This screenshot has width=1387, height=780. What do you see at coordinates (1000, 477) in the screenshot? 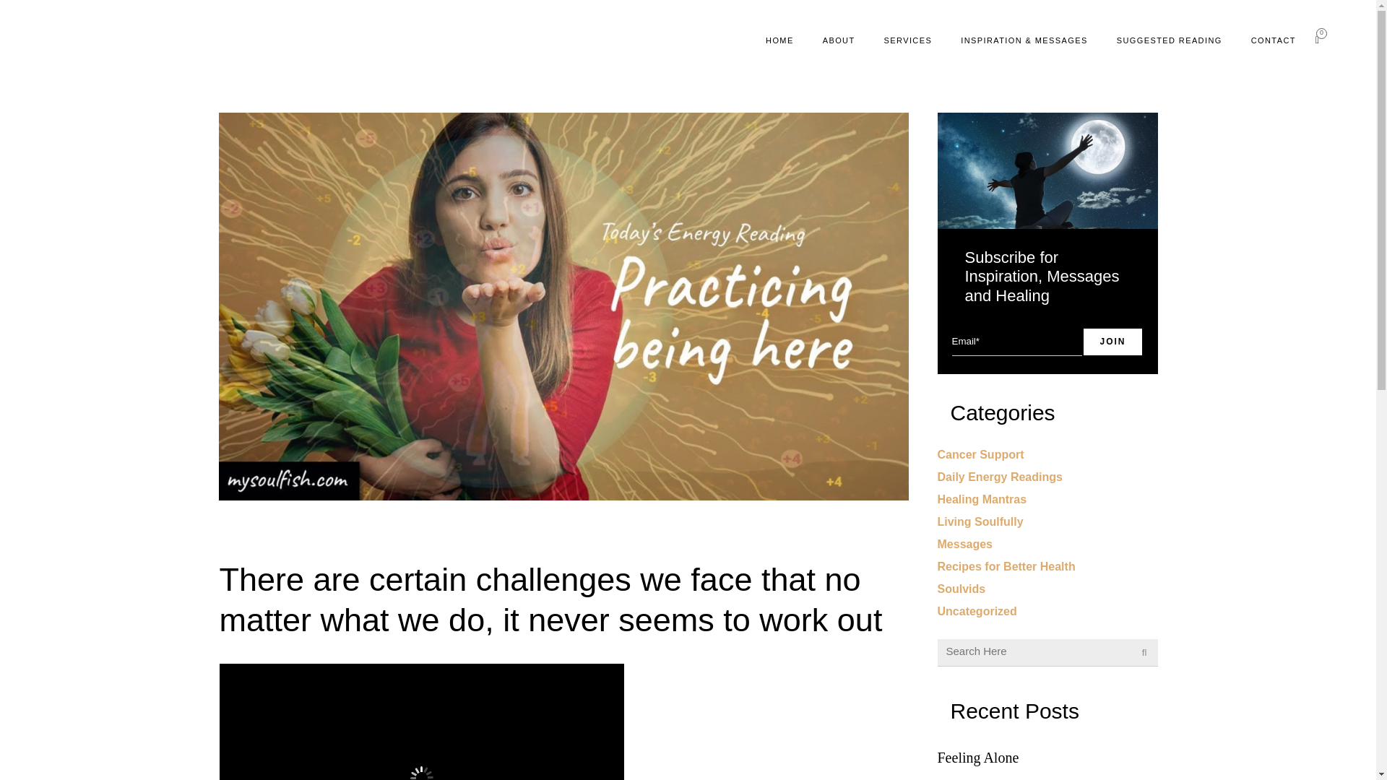
I see `Daily Energy Readings` at bounding box center [1000, 477].